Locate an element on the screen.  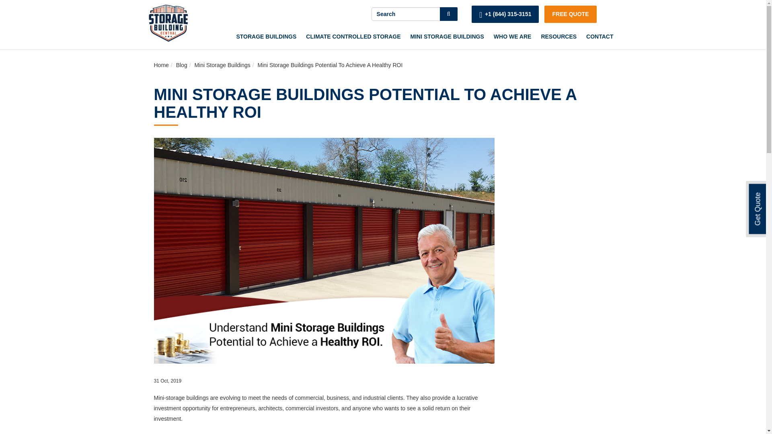
Blog is located at coordinates (182, 65).